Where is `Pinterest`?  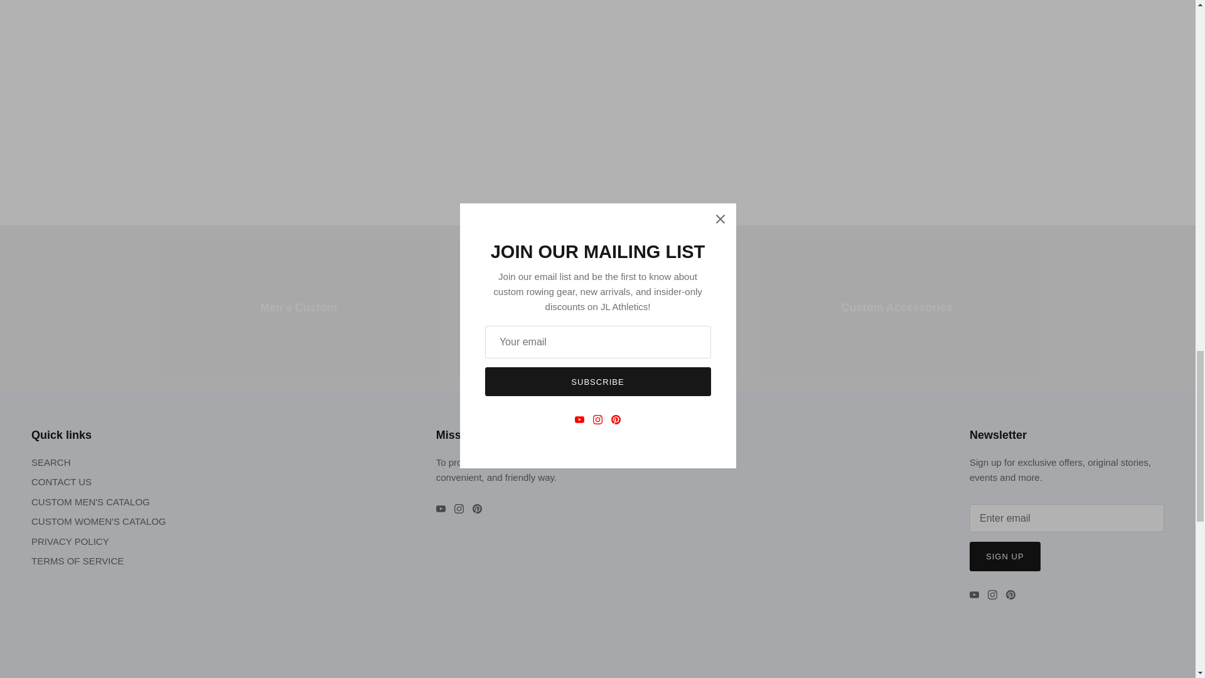 Pinterest is located at coordinates (477, 508).